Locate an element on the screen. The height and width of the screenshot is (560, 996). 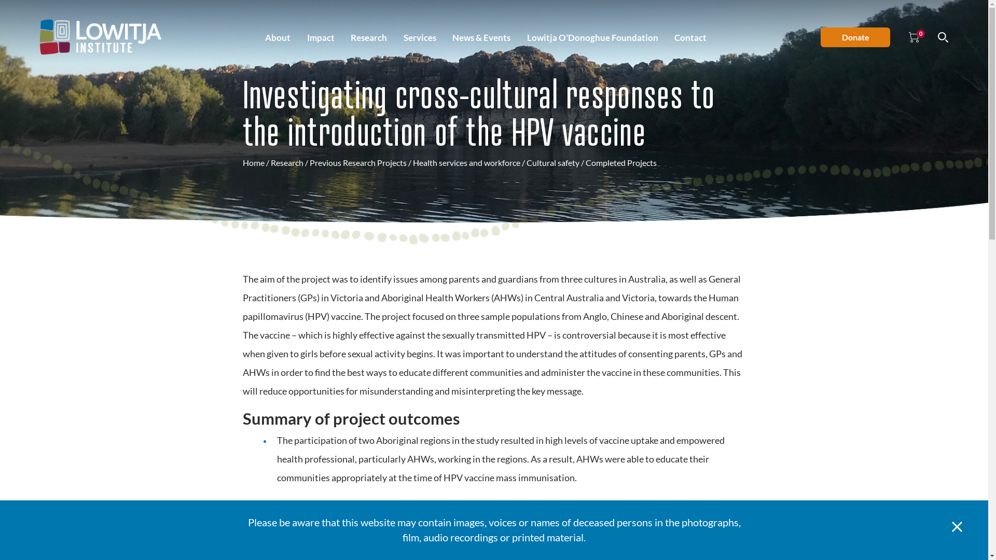
Impact is located at coordinates (321, 37).